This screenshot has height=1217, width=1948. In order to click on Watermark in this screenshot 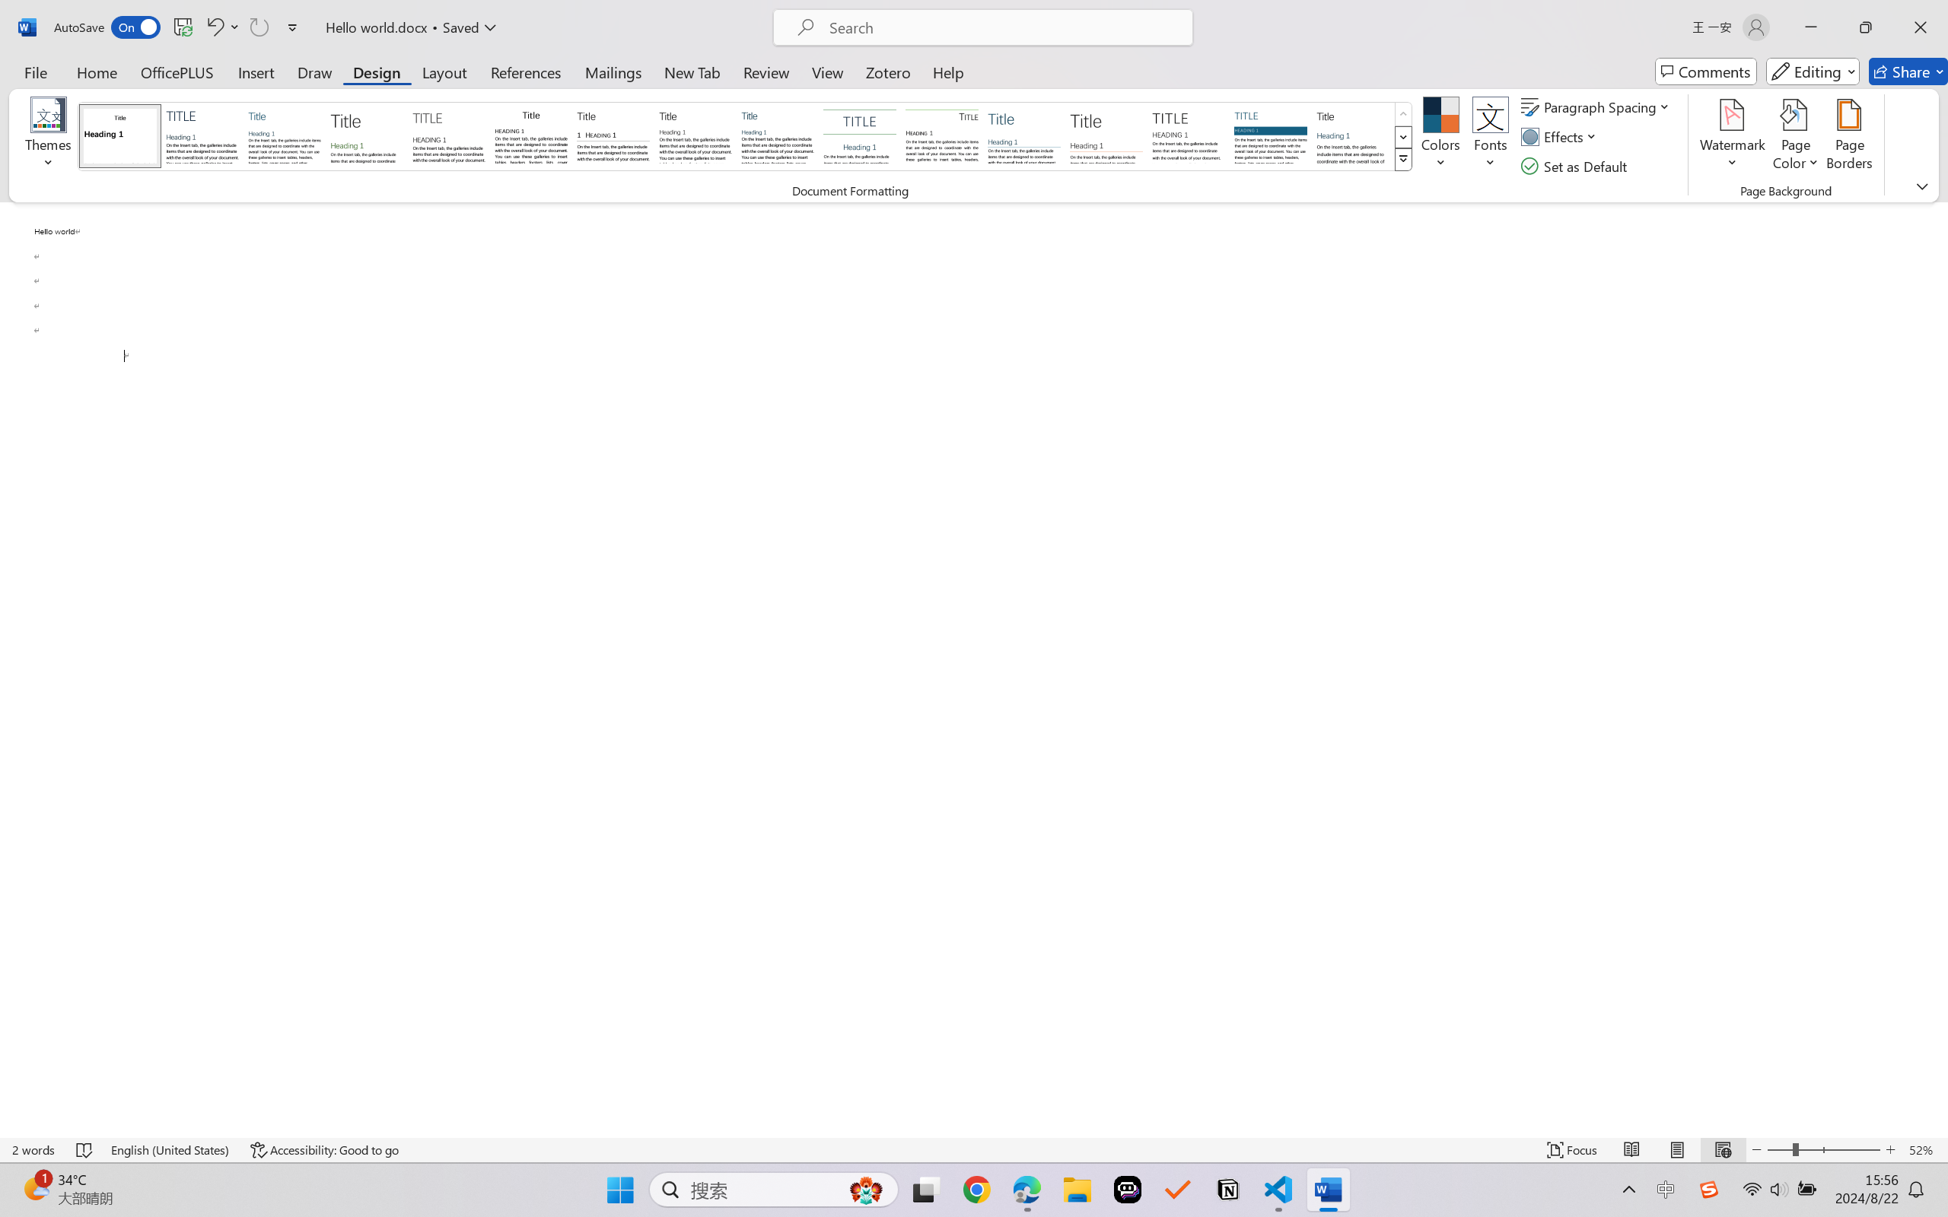, I will do `click(1732, 137)`.